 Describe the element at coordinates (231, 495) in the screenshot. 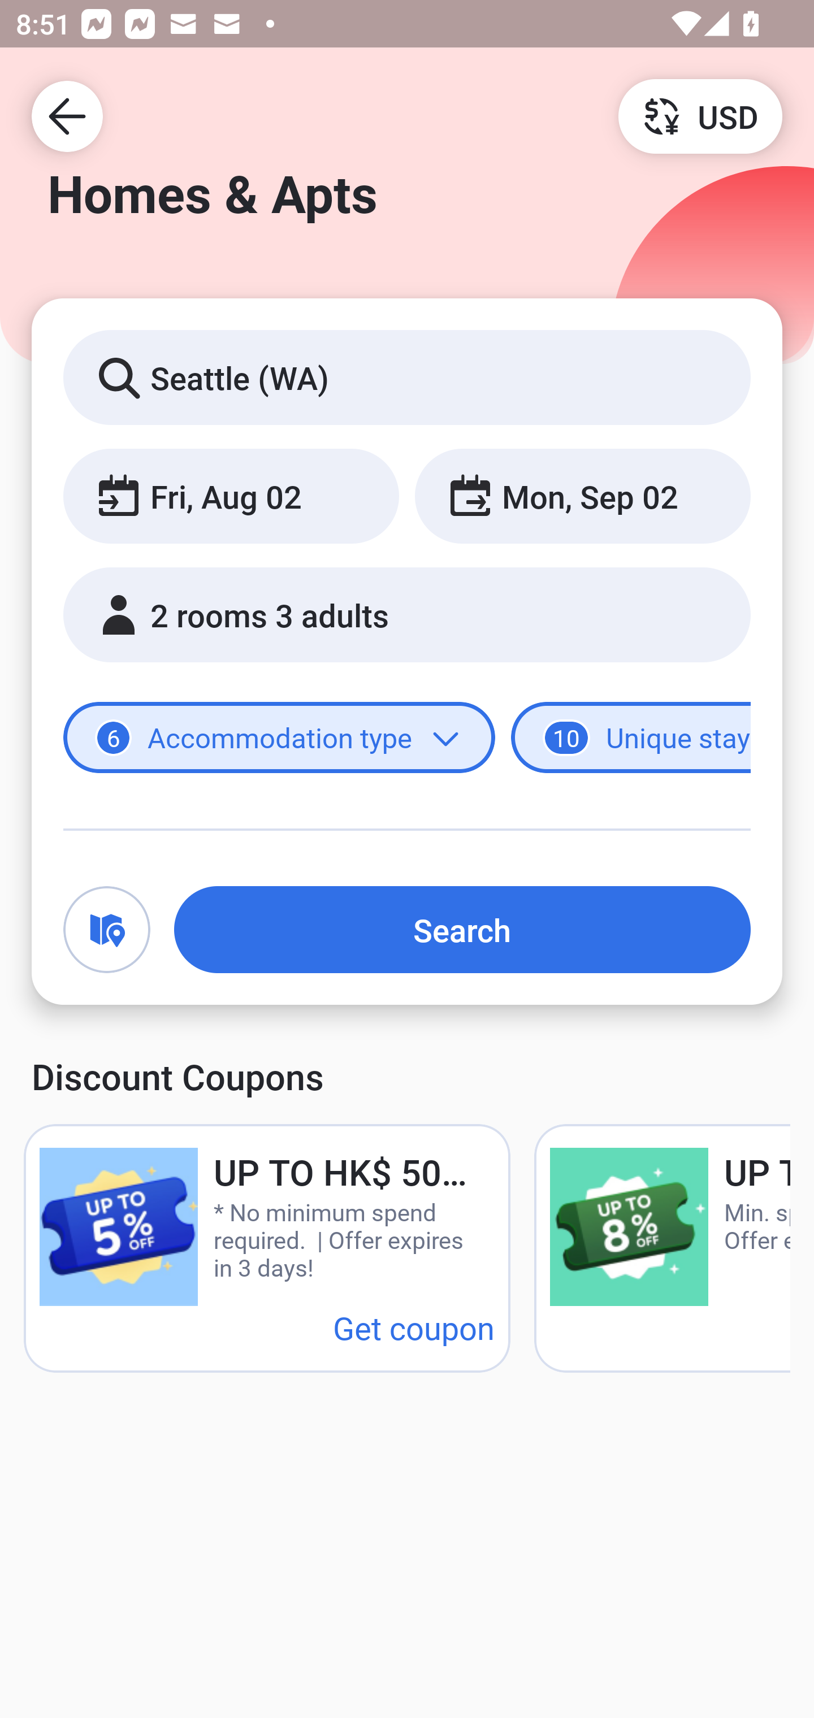

I see `Fri, Aug 02` at that location.